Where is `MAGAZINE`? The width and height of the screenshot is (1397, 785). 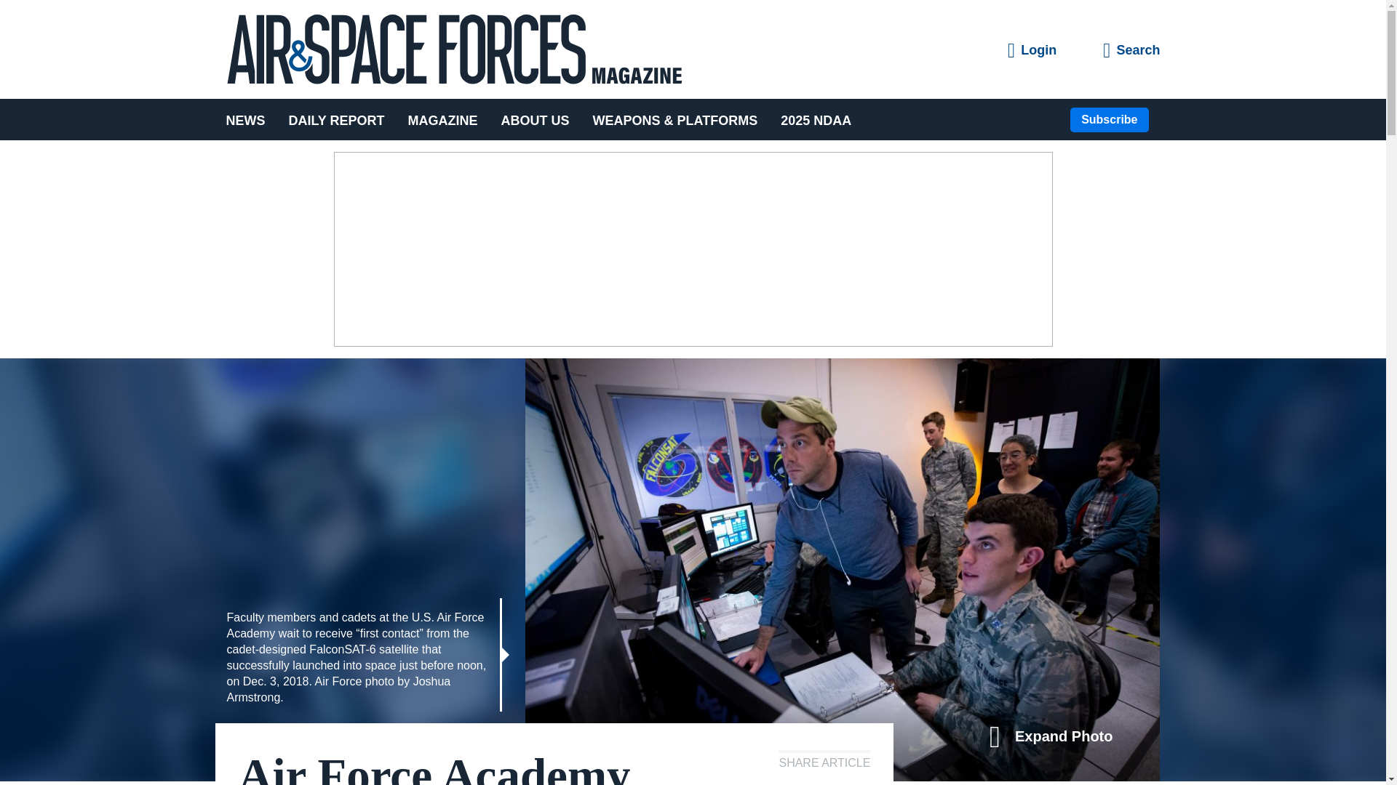 MAGAZINE is located at coordinates (443, 119).